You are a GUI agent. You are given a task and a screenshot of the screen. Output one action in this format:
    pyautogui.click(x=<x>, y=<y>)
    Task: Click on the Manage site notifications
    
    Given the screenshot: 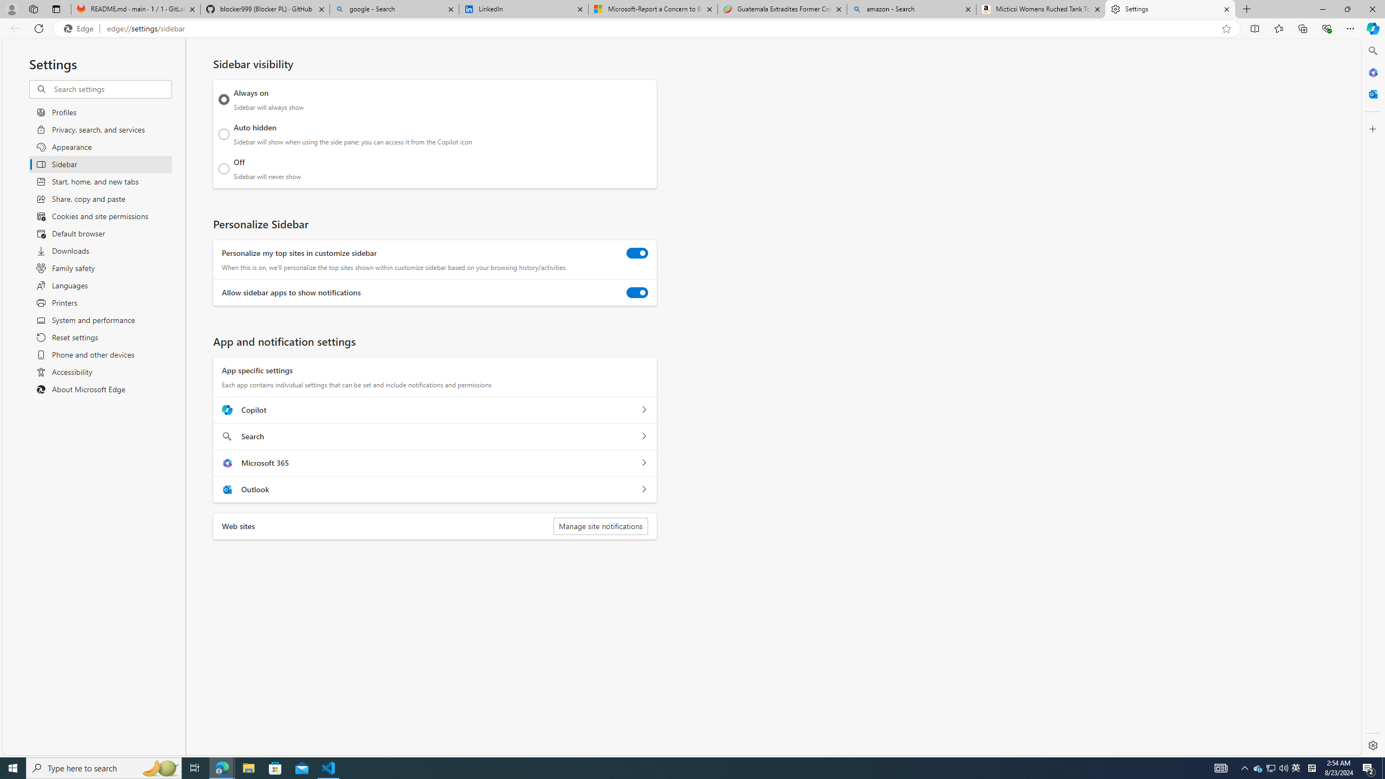 What is the action you would take?
    pyautogui.click(x=601, y=526)
    